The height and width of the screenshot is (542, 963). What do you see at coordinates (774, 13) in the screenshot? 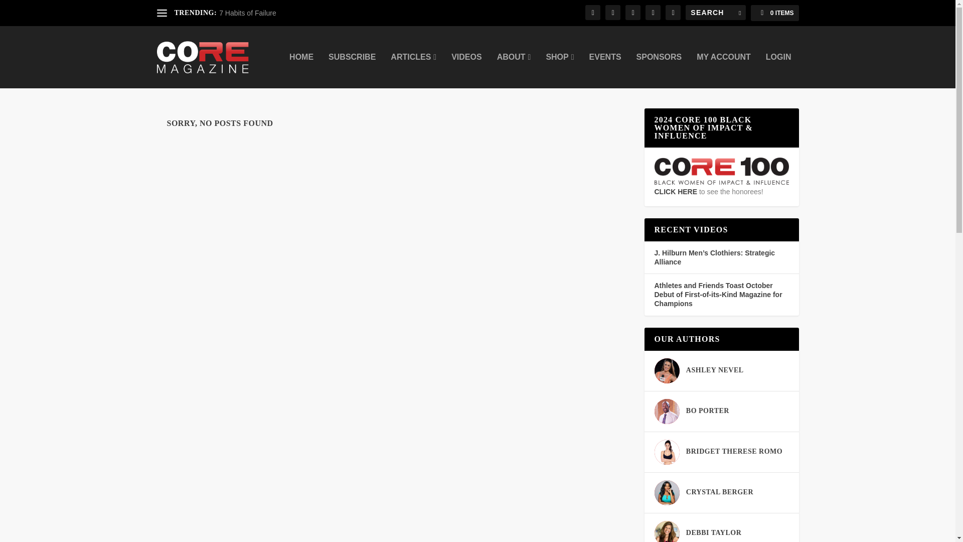
I see `0 ITEMS` at bounding box center [774, 13].